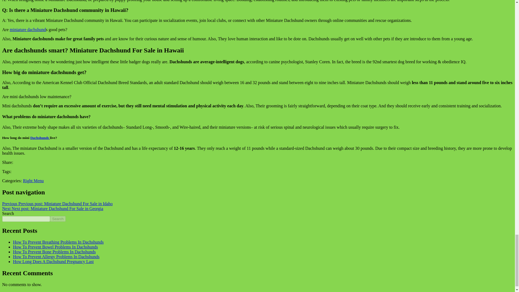 The width and height of the screenshot is (519, 292). Describe the element at coordinates (52, 208) in the screenshot. I see `Next Next post: Miniature Dachshund For Sale in Georgia` at that location.